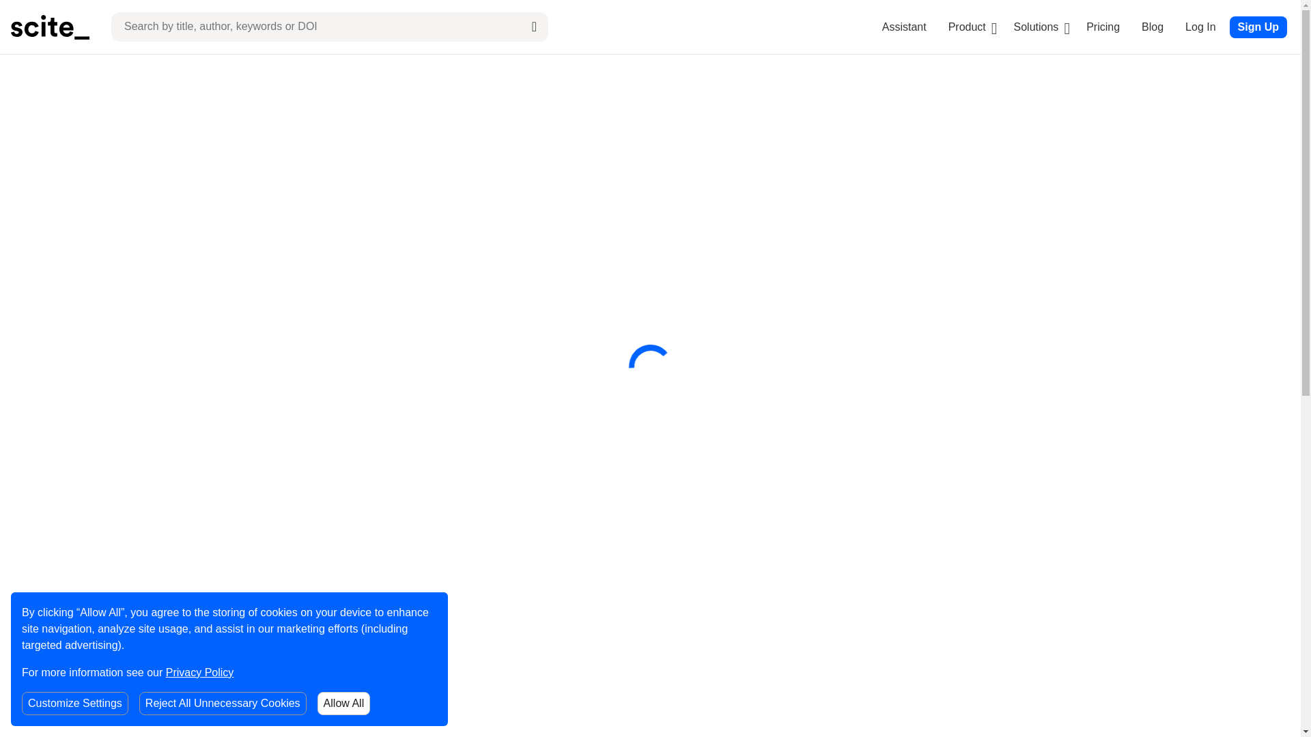 This screenshot has height=737, width=1311. Describe the element at coordinates (1153, 27) in the screenshot. I see `Blog` at that location.